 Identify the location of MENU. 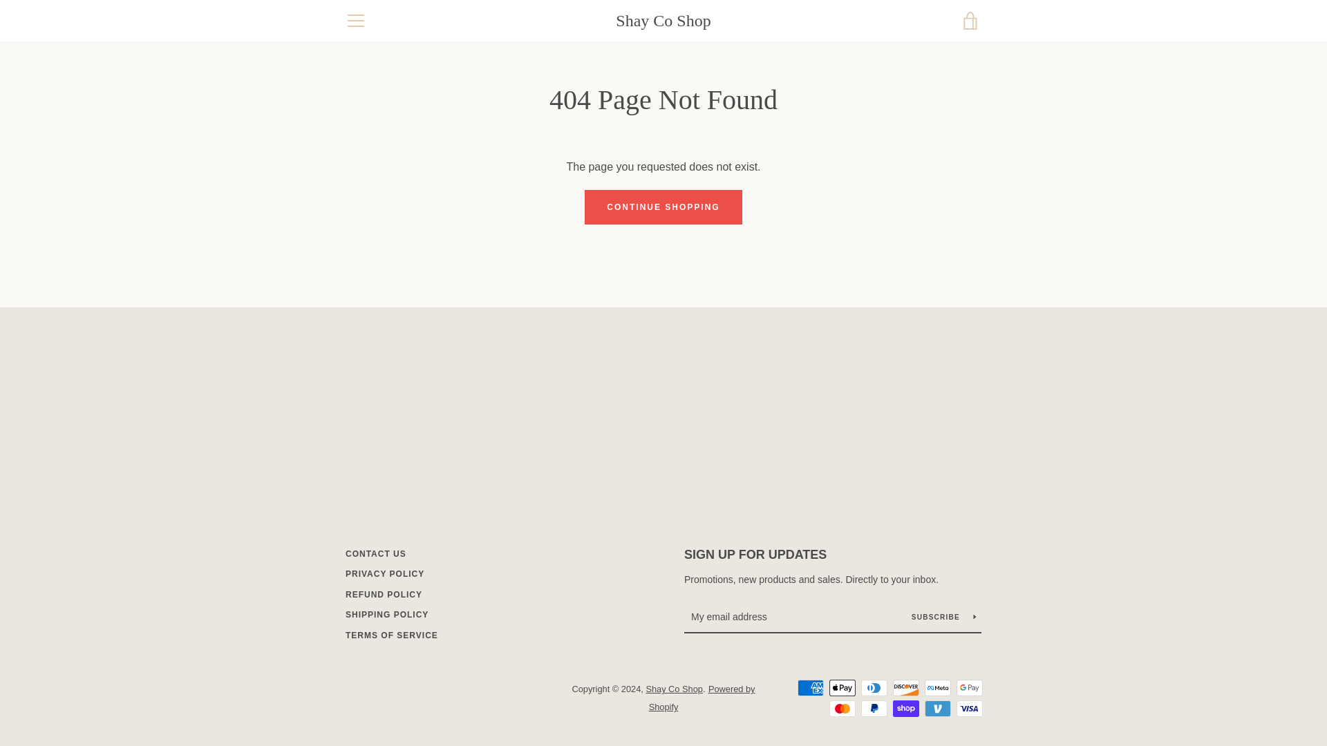
(355, 21).